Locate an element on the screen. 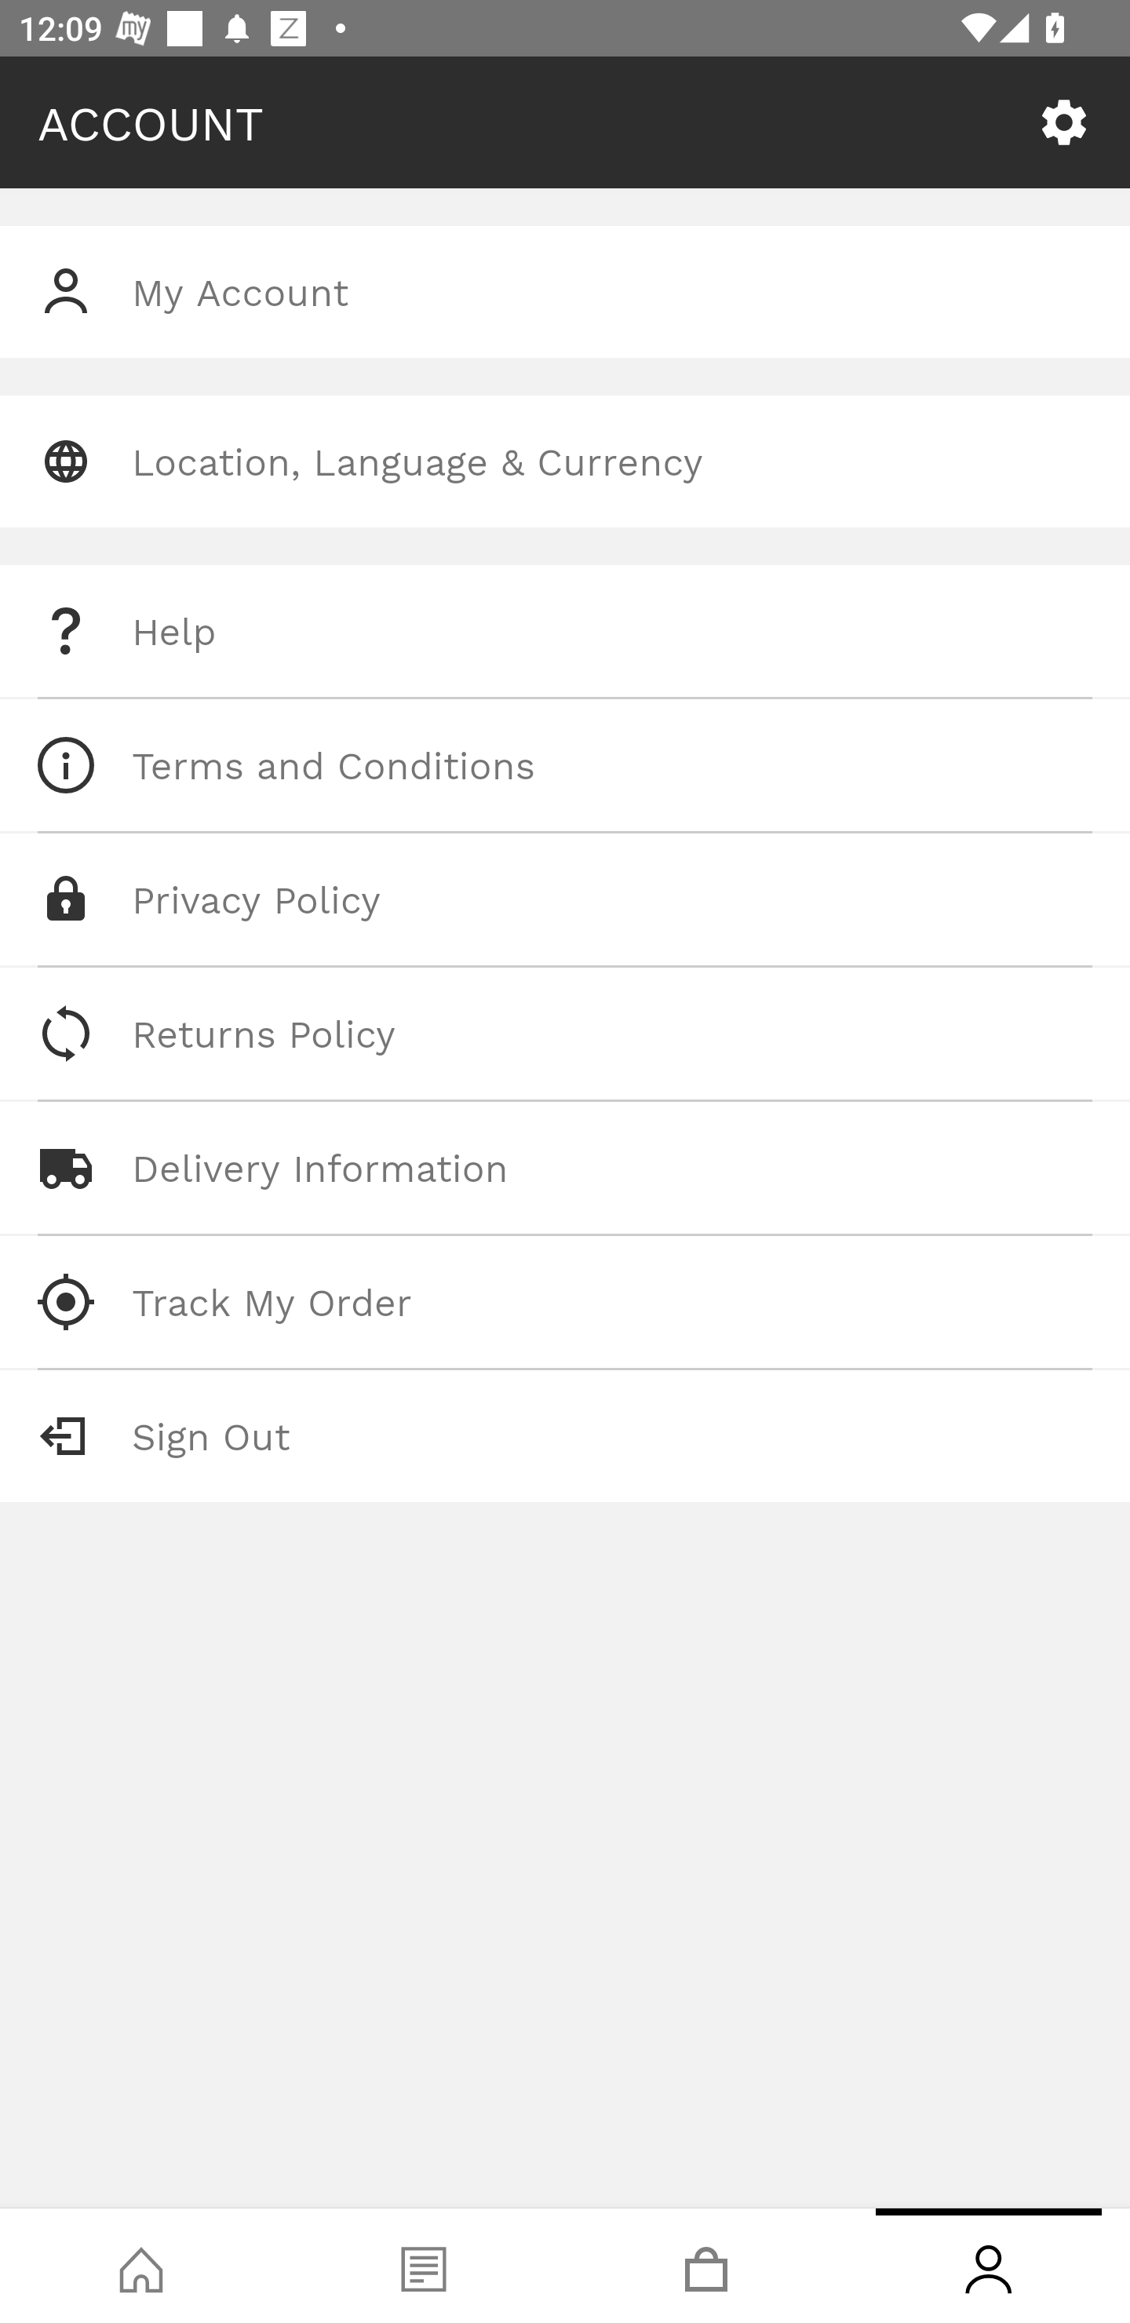 This screenshot has width=1130, height=2323. Privacy Policy is located at coordinates (565, 899).